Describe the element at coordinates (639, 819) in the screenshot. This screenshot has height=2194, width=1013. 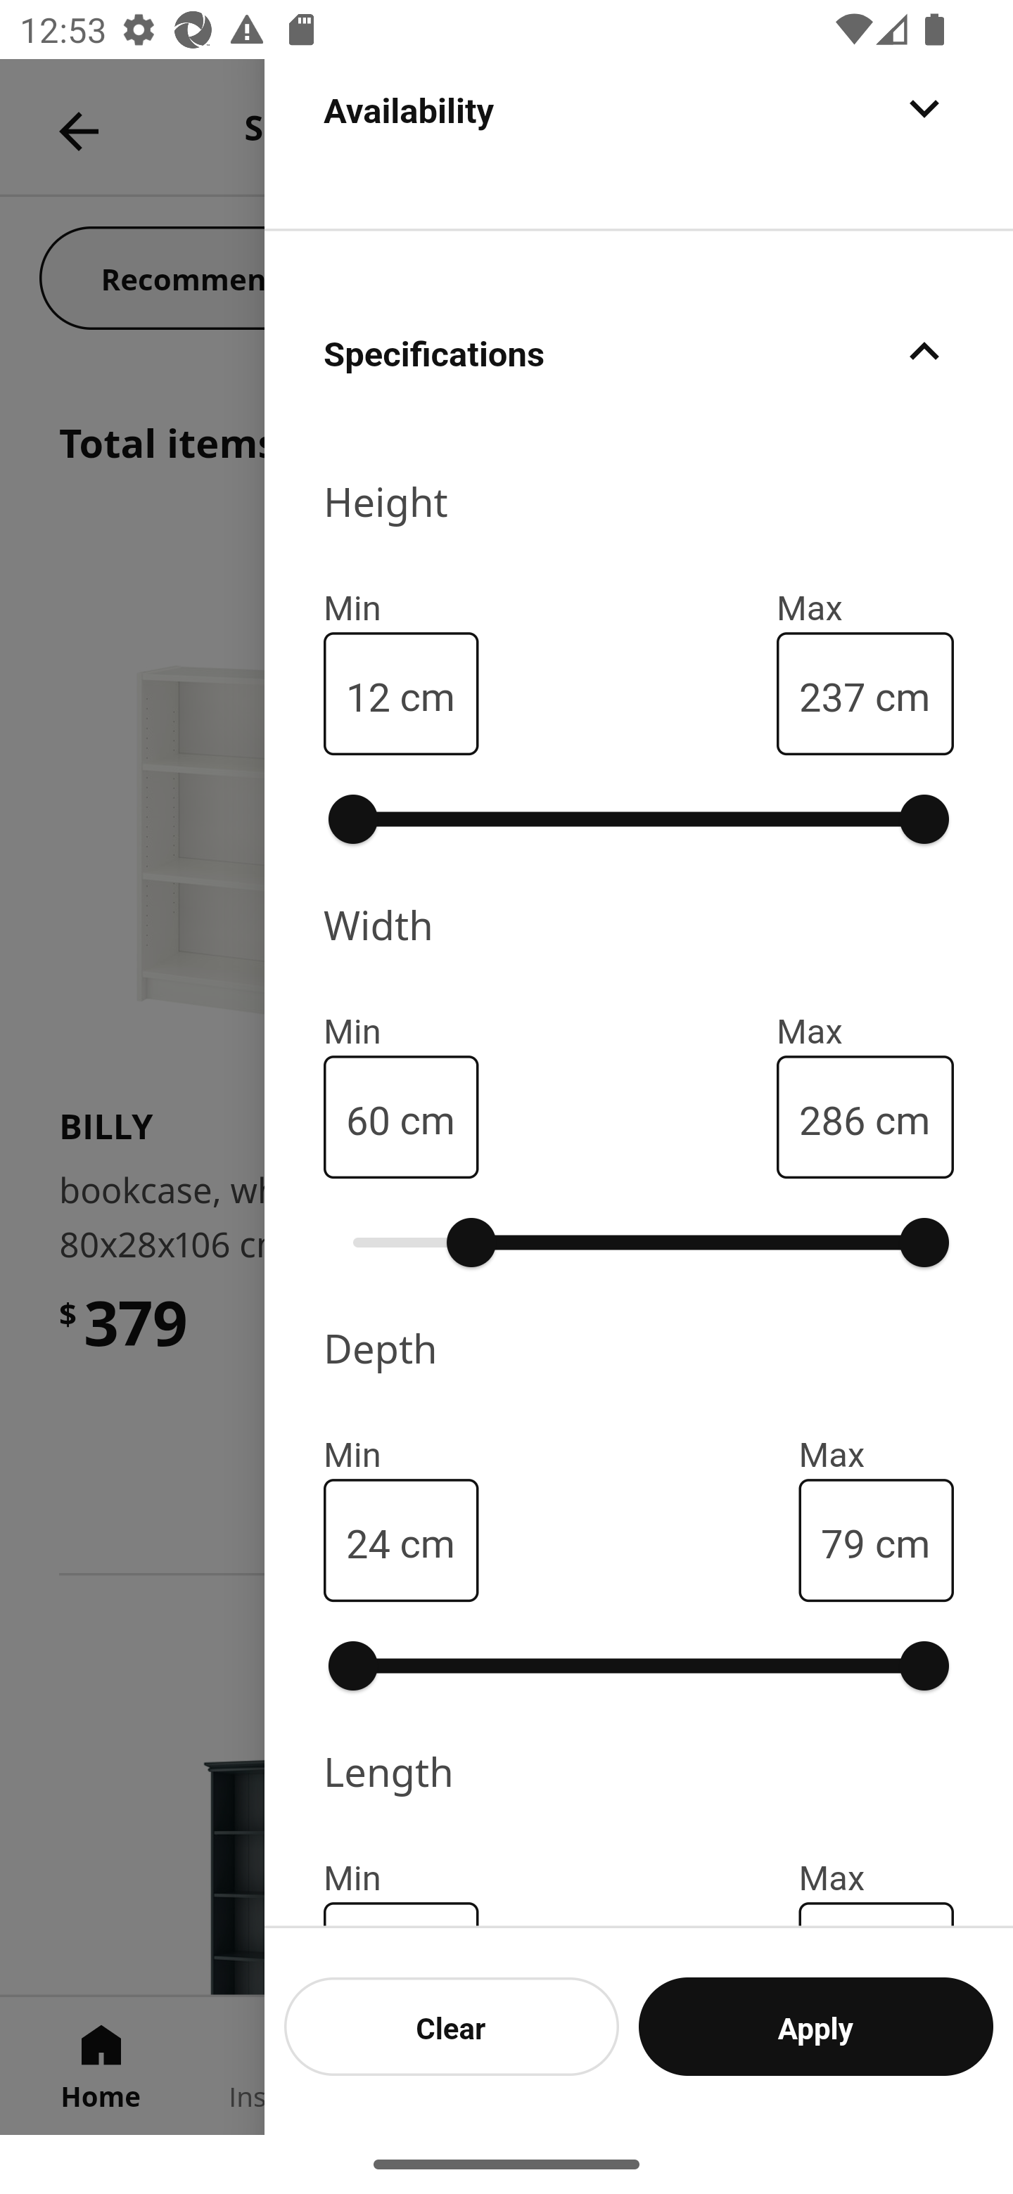
I see `0% 100%` at that location.